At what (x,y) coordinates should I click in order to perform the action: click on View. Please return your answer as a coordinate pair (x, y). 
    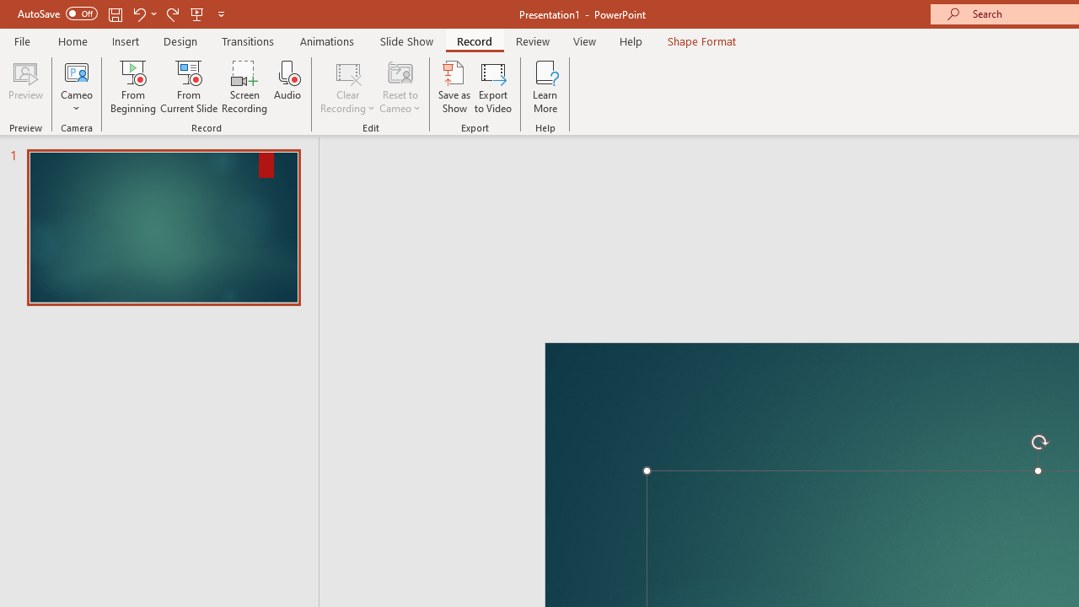
    Looking at the image, I should click on (584, 40).